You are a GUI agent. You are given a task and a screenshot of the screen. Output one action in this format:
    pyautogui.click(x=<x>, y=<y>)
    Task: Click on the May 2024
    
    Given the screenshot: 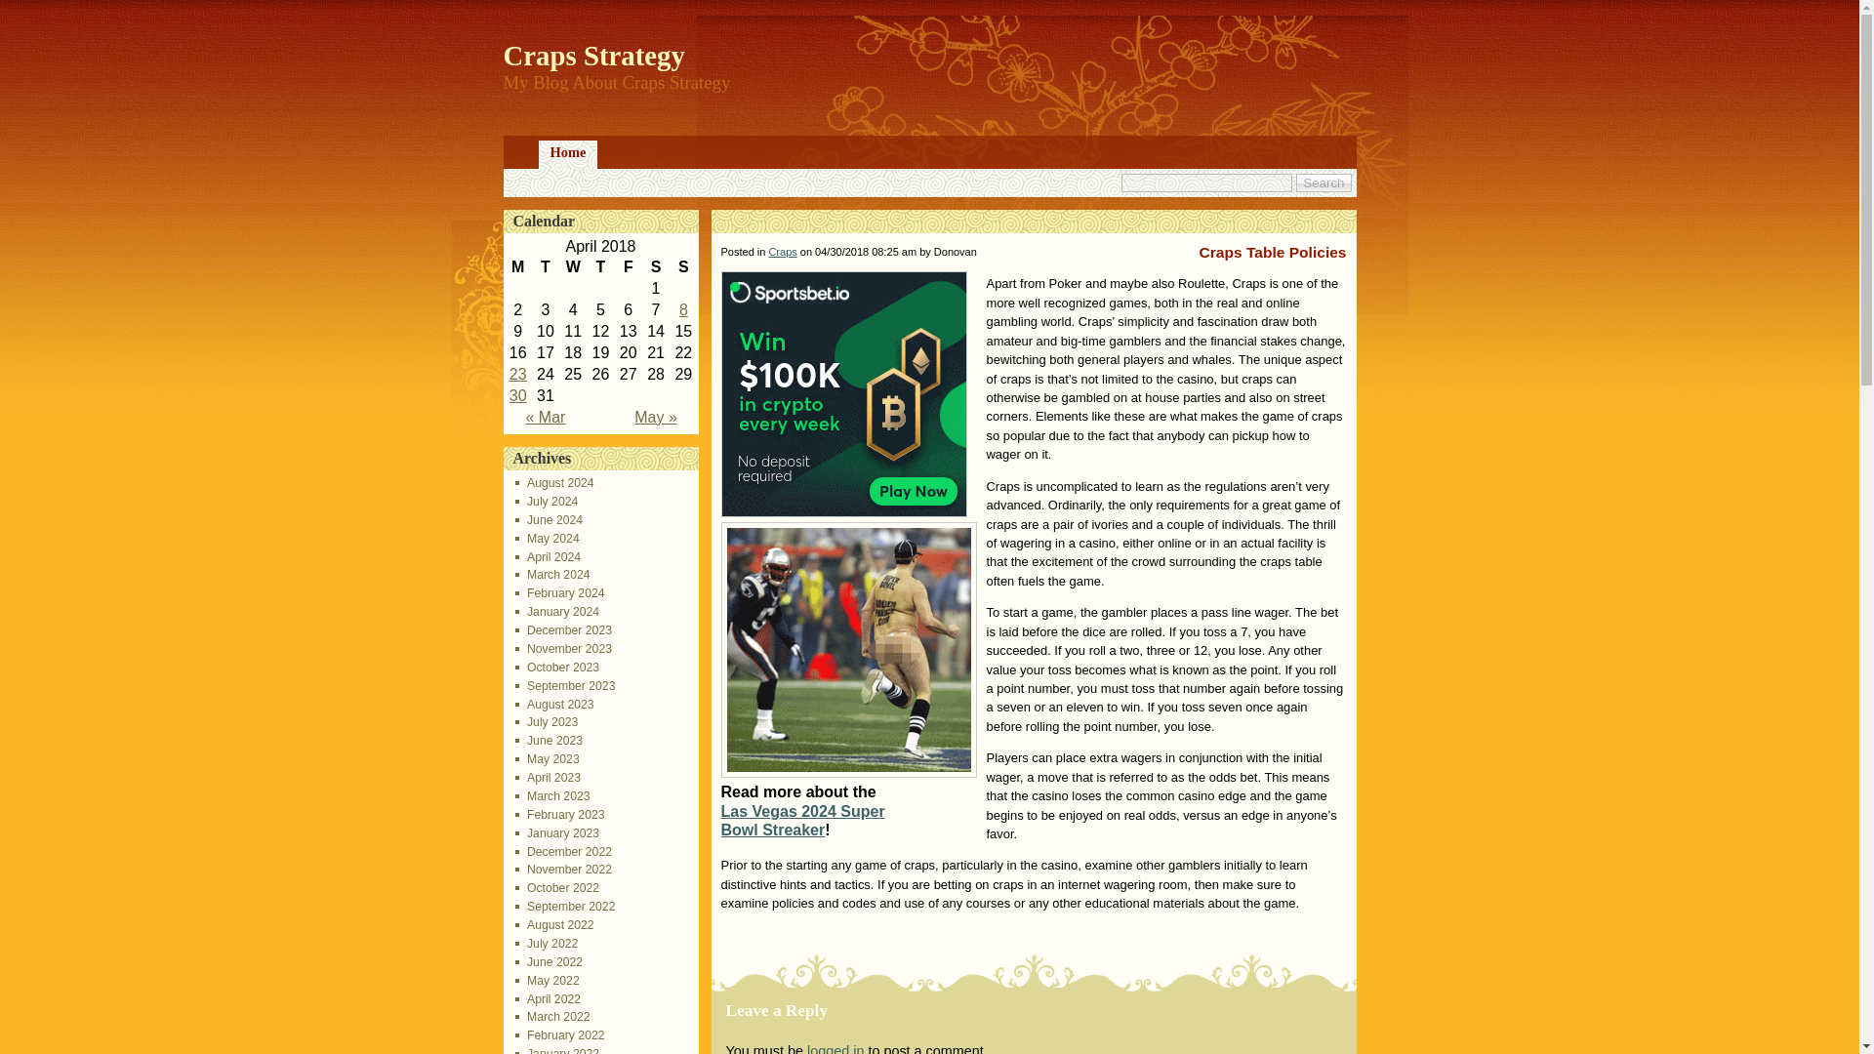 What is the action you would take?
    pyautogui.click(x=547, y=539)
    